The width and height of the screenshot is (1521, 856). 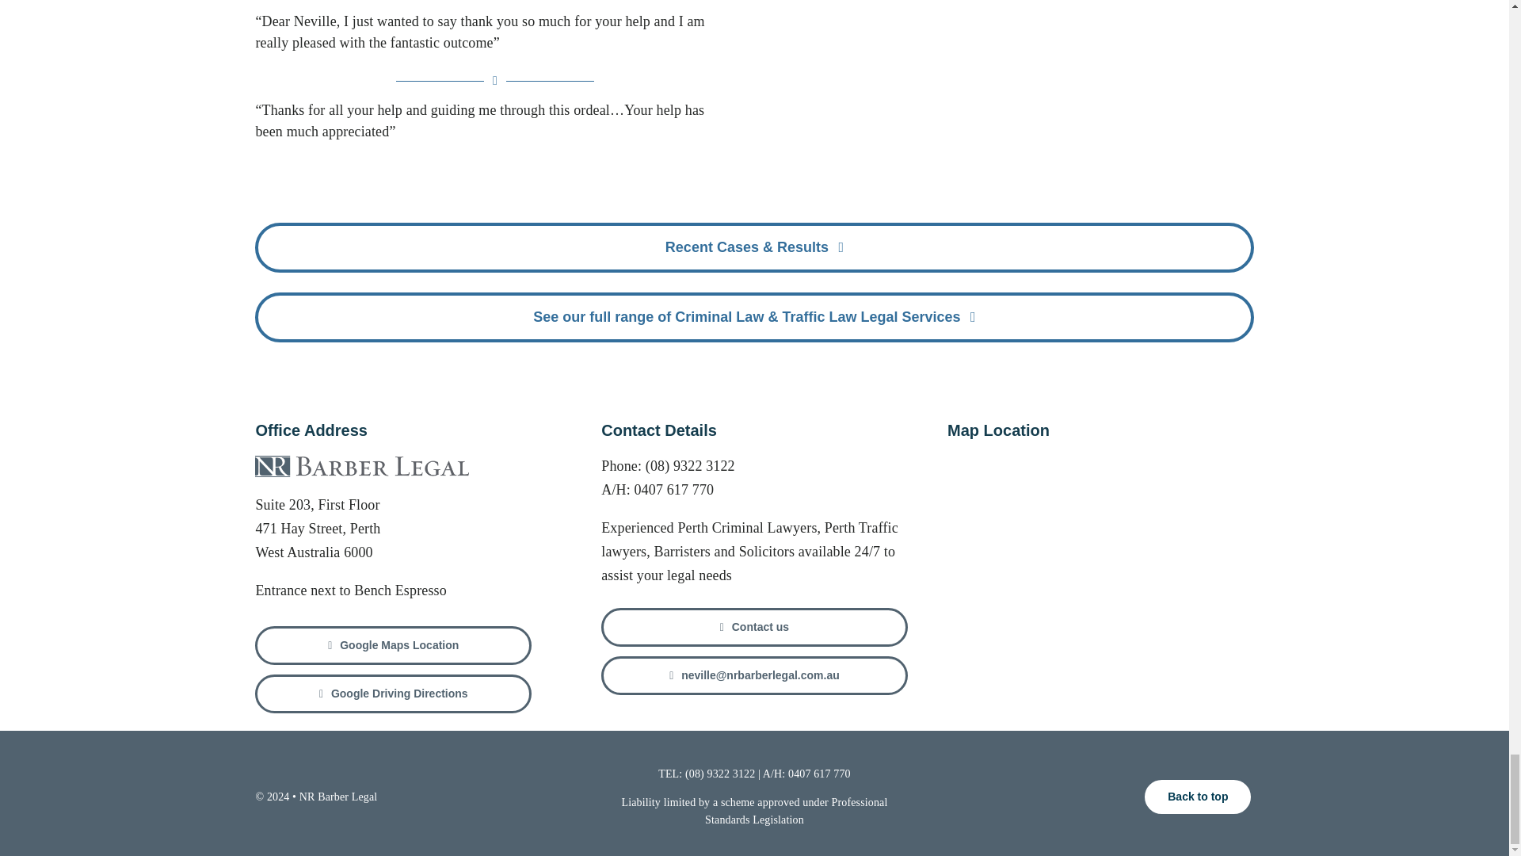 What do you see at coordinates (393, 645) in the screenshot?
I see `Google Maps Location` at bounding box center [393, 645].